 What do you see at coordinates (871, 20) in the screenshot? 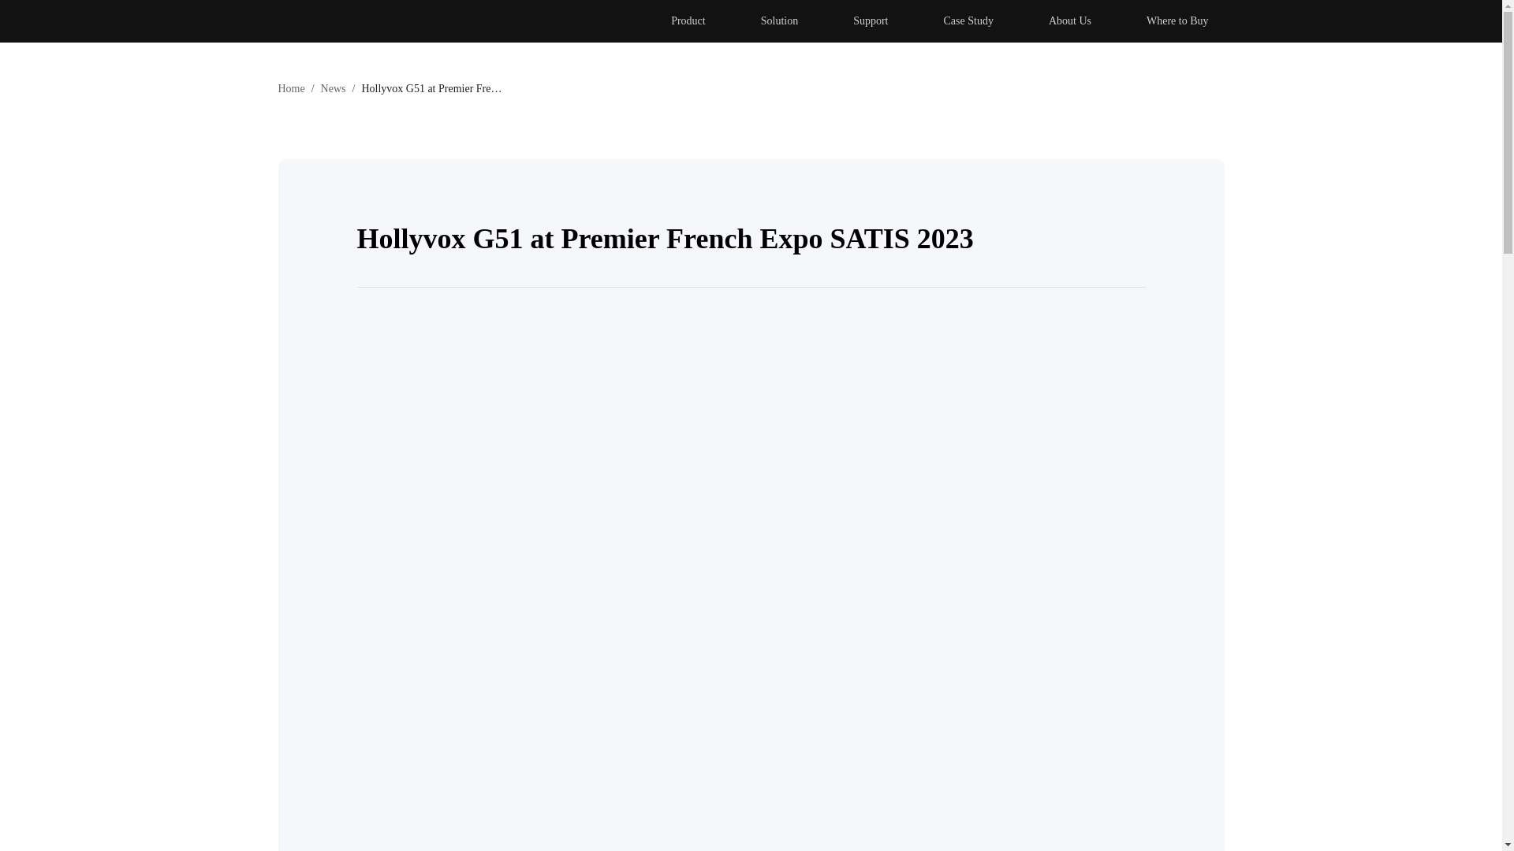
I see `Support` at bounding box center [871, 20].